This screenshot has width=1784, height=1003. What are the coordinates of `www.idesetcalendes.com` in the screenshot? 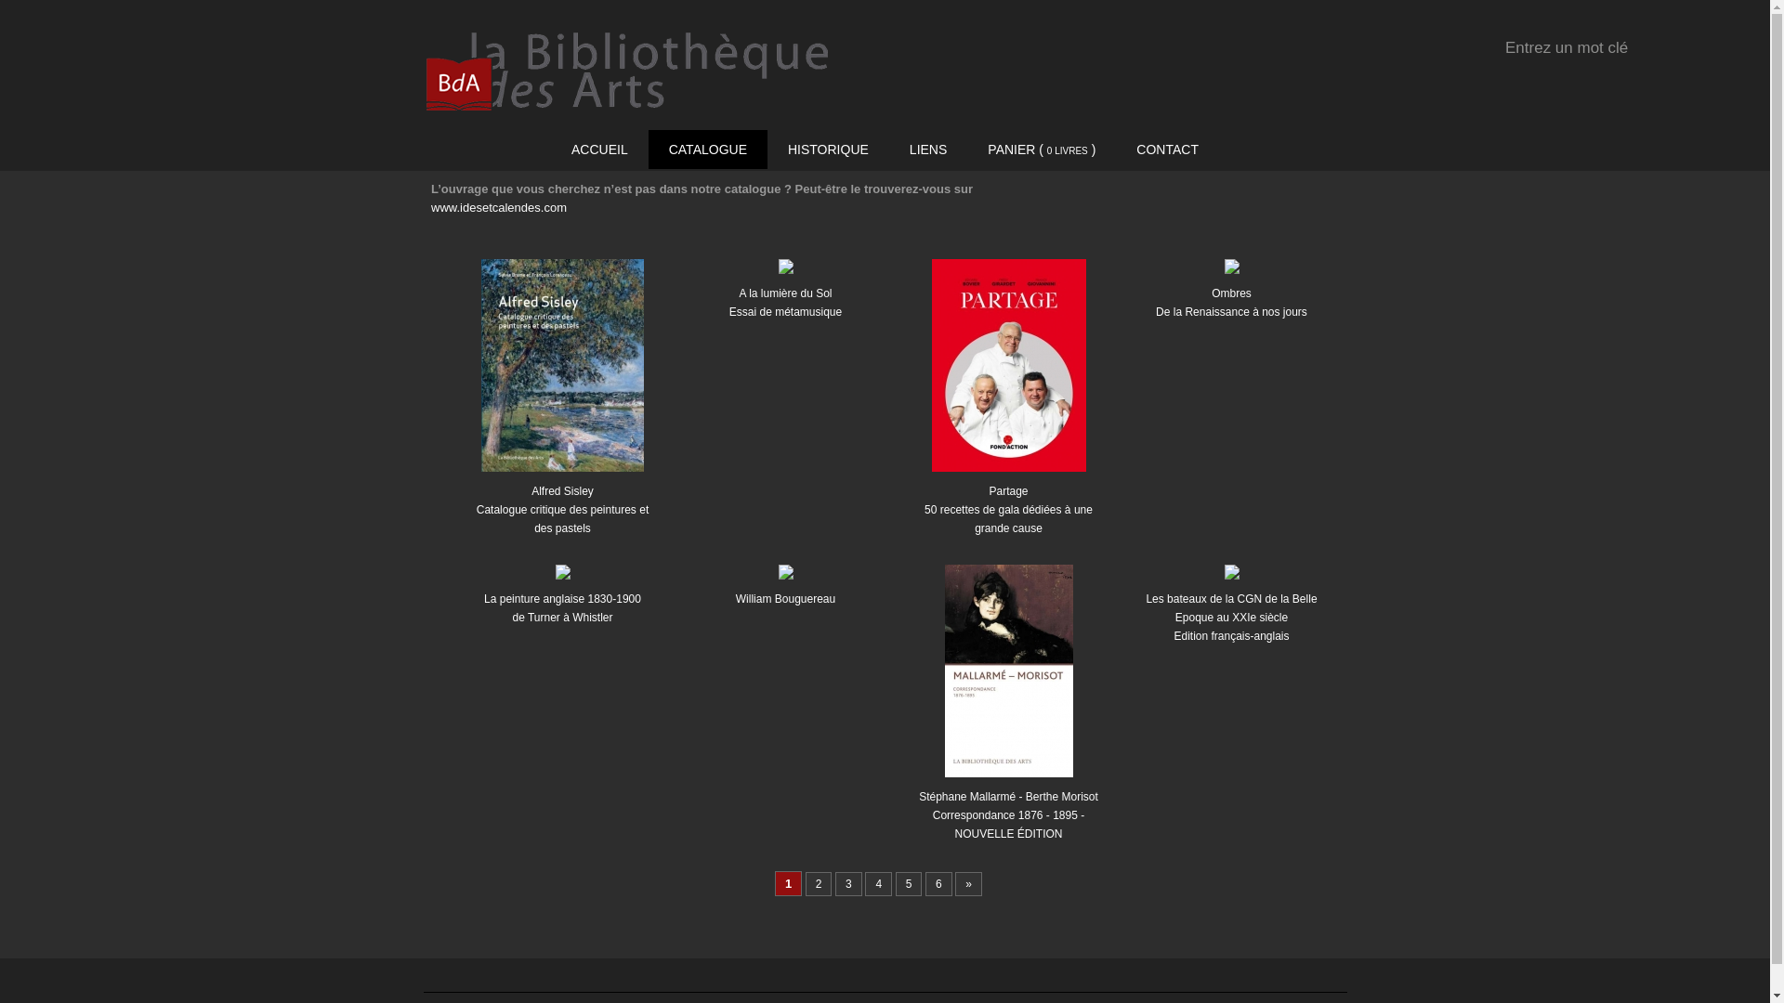 It's located at (499, 208).